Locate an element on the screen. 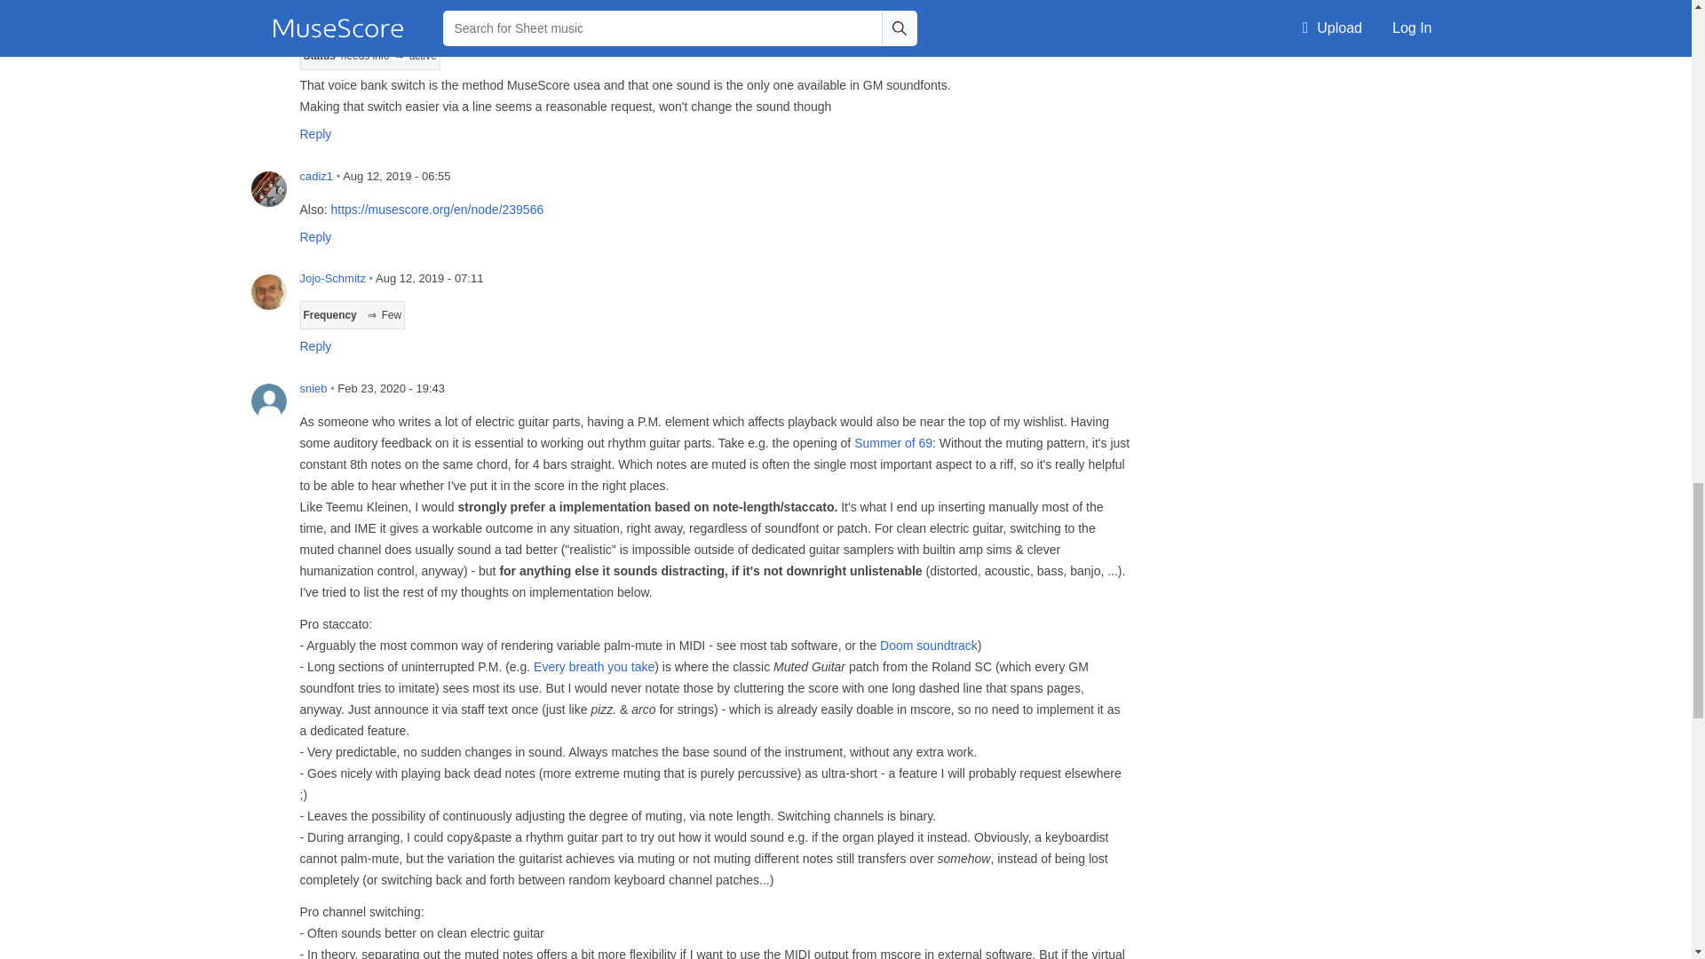 The width and height of the screenshot is (1705, 959). cadiz1 is located at coordinates (268, 189).